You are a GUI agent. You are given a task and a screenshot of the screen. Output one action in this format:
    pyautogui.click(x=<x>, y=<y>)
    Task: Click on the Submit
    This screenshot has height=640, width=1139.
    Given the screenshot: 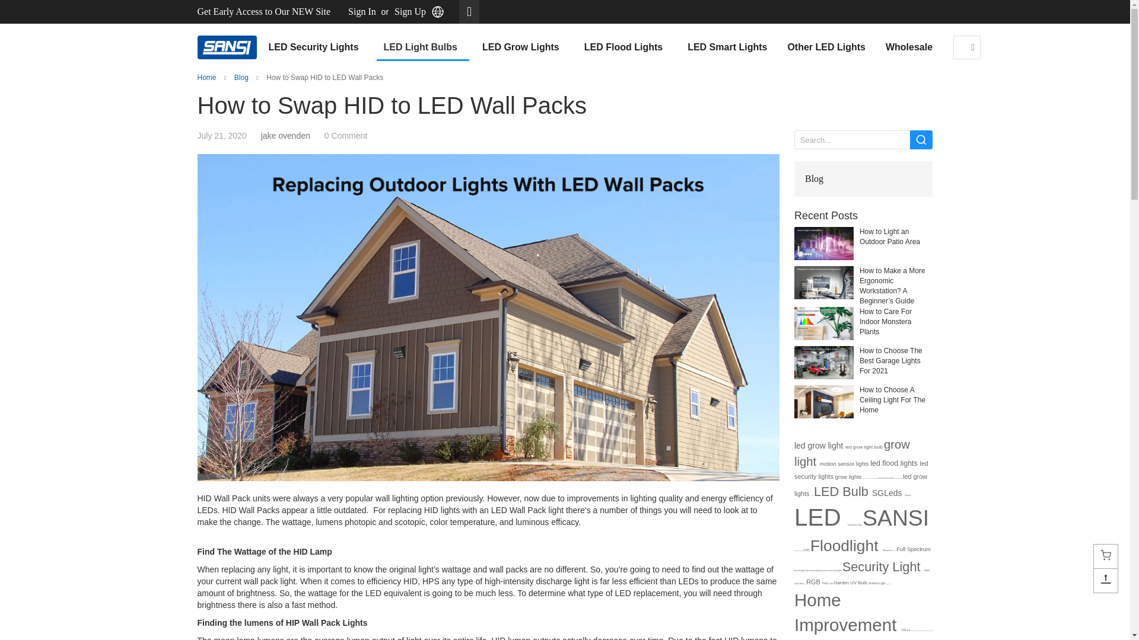 What is the action you would take?
    pyautogui.click(x=921, y=140)
    